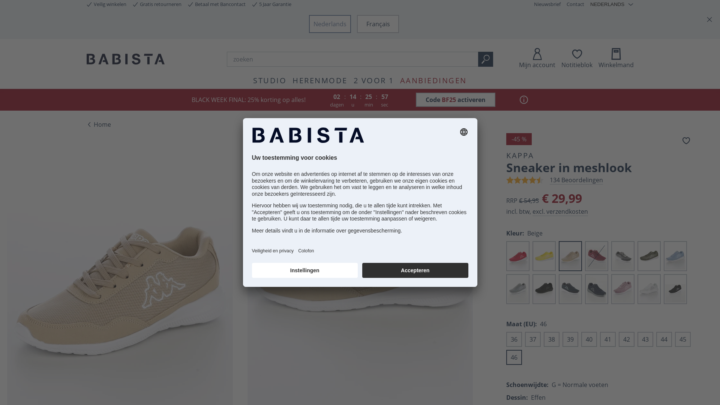 The image size is (720, 405). What do you see at coordinates (514, 339) in the screenshot?
I see `36` at bounding box center [514, 339].